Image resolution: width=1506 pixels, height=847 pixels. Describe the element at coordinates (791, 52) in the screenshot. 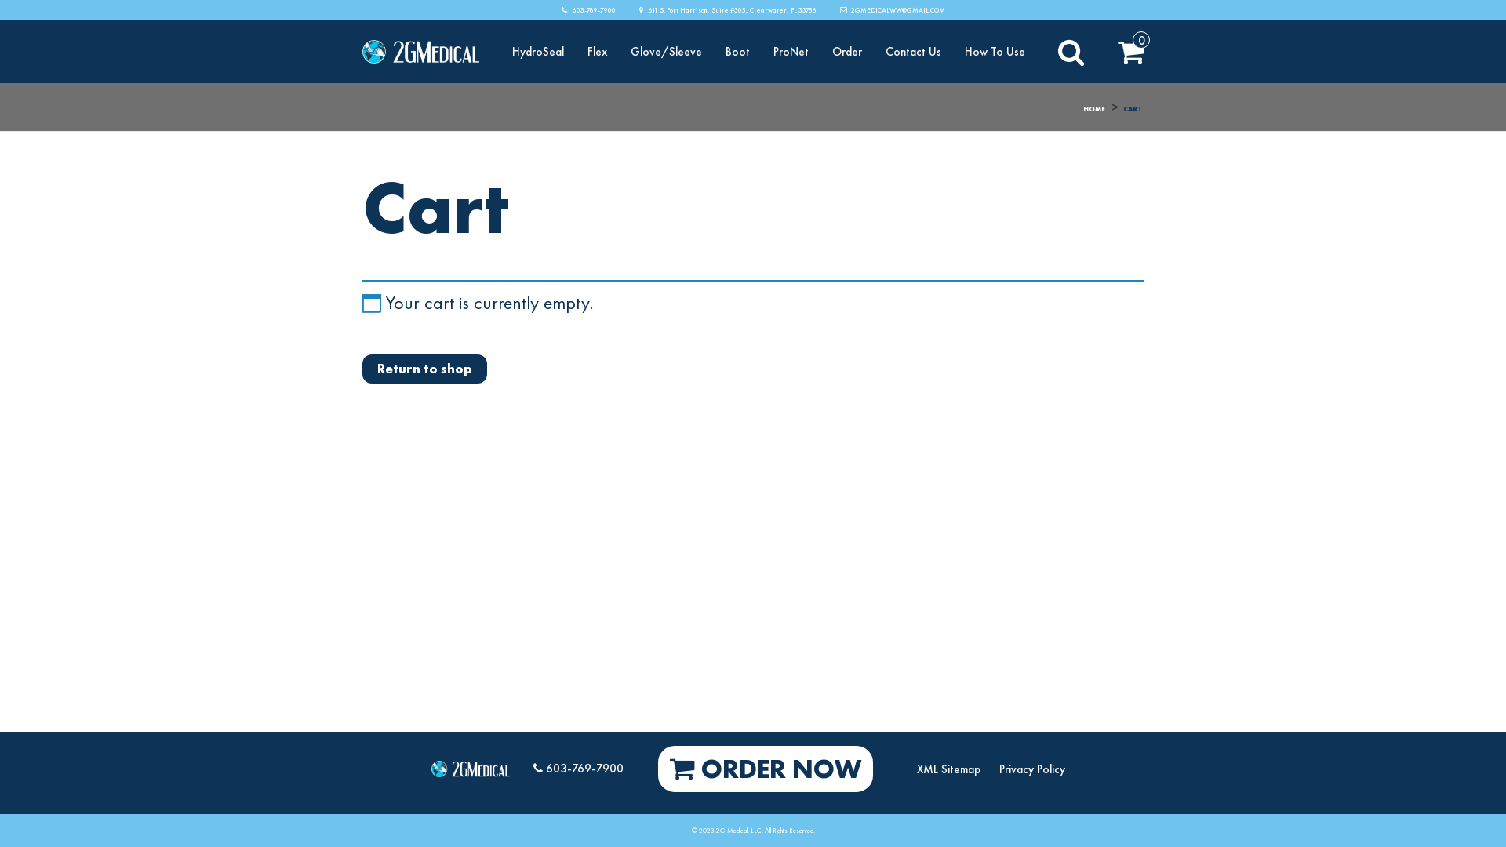

I see `ProNet` at that location.